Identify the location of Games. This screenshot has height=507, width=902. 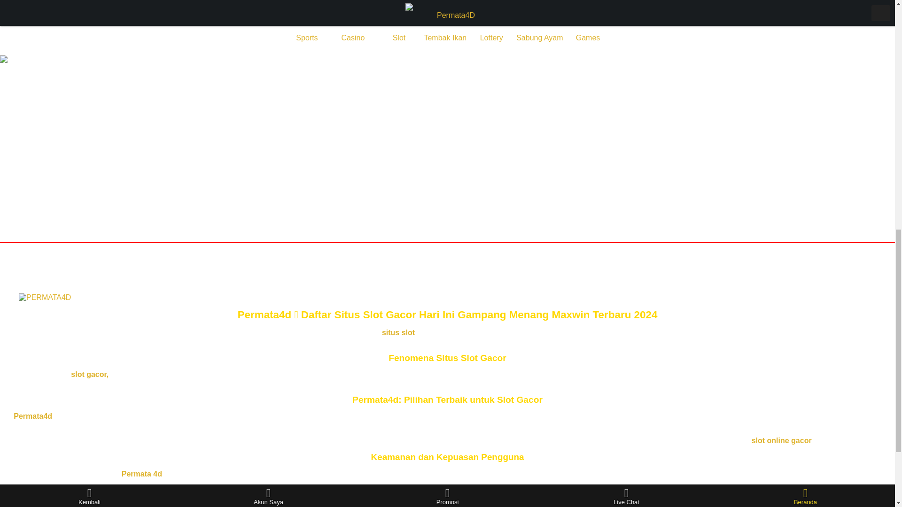
(588, 26).